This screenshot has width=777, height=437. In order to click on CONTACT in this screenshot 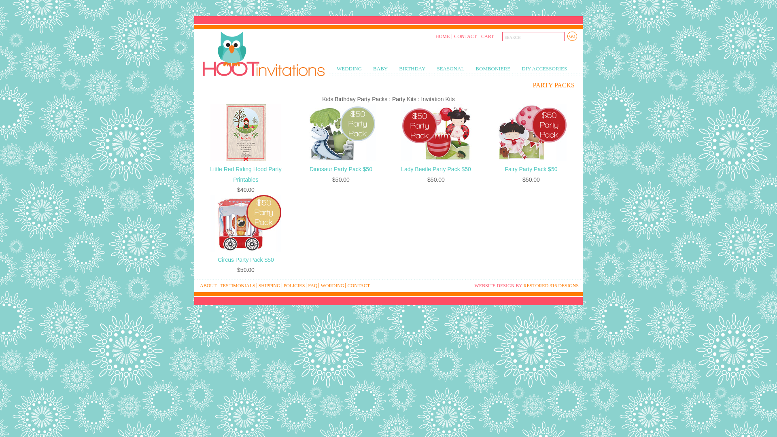, I will do `click(465, 36)`.